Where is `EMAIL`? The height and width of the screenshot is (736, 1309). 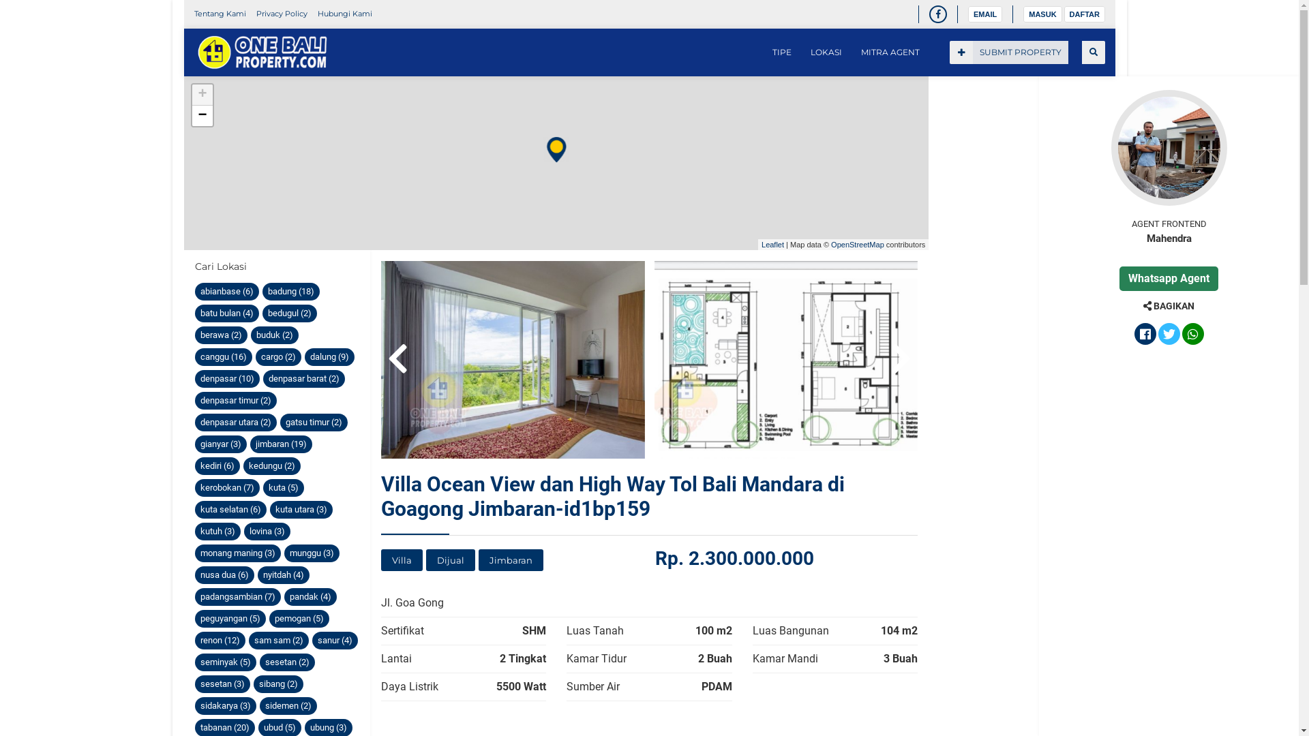
EMAIL is located at coordinates (985, 14).